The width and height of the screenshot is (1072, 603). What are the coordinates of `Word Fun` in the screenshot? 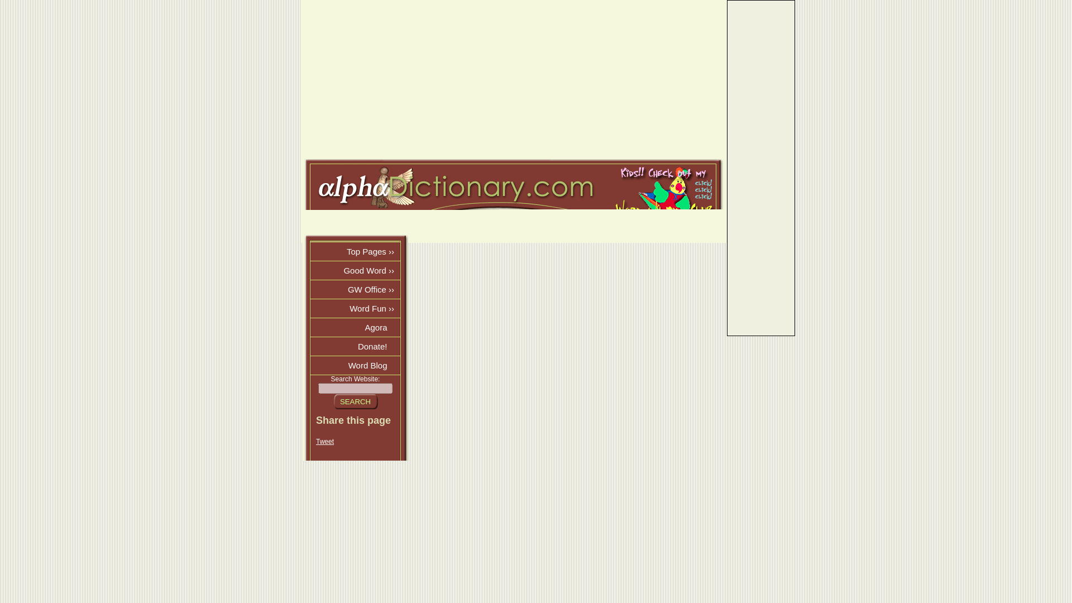 It's located at (355, 308).